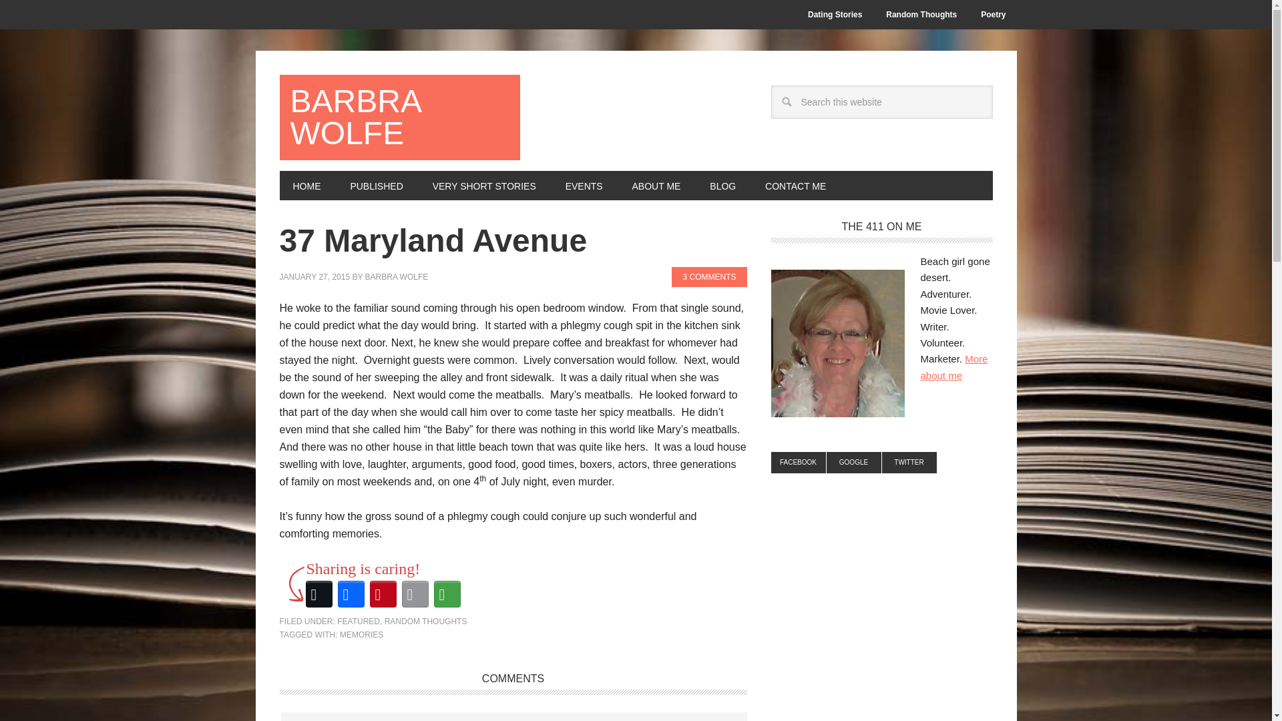 Image resolution: width=1282 pixels, height=721 pixels. I want to click on More about me, so click(953, 367).